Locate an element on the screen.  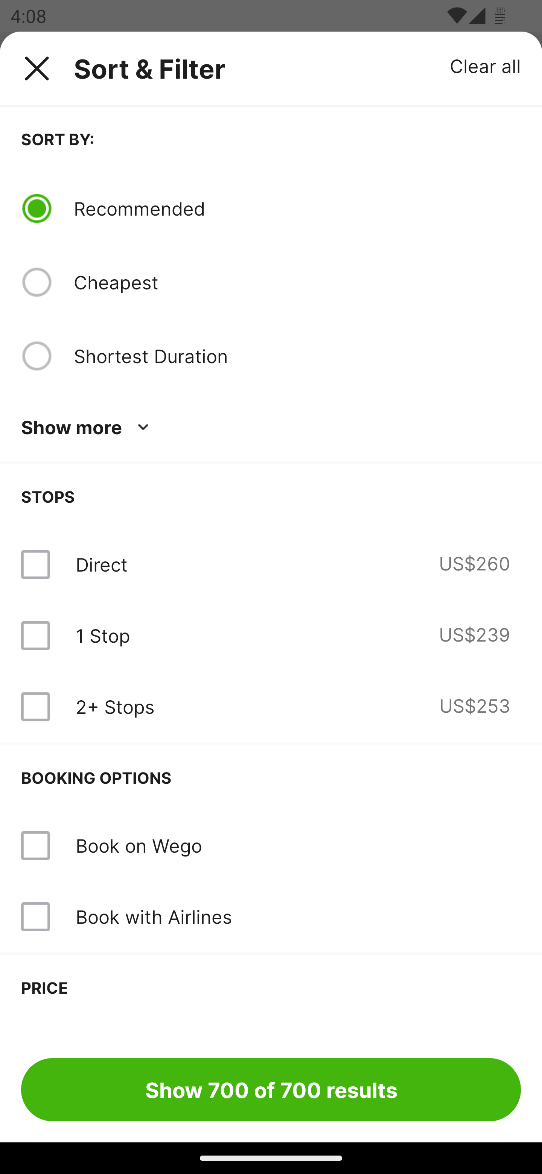
Show more is located at coordinates (87, 427).